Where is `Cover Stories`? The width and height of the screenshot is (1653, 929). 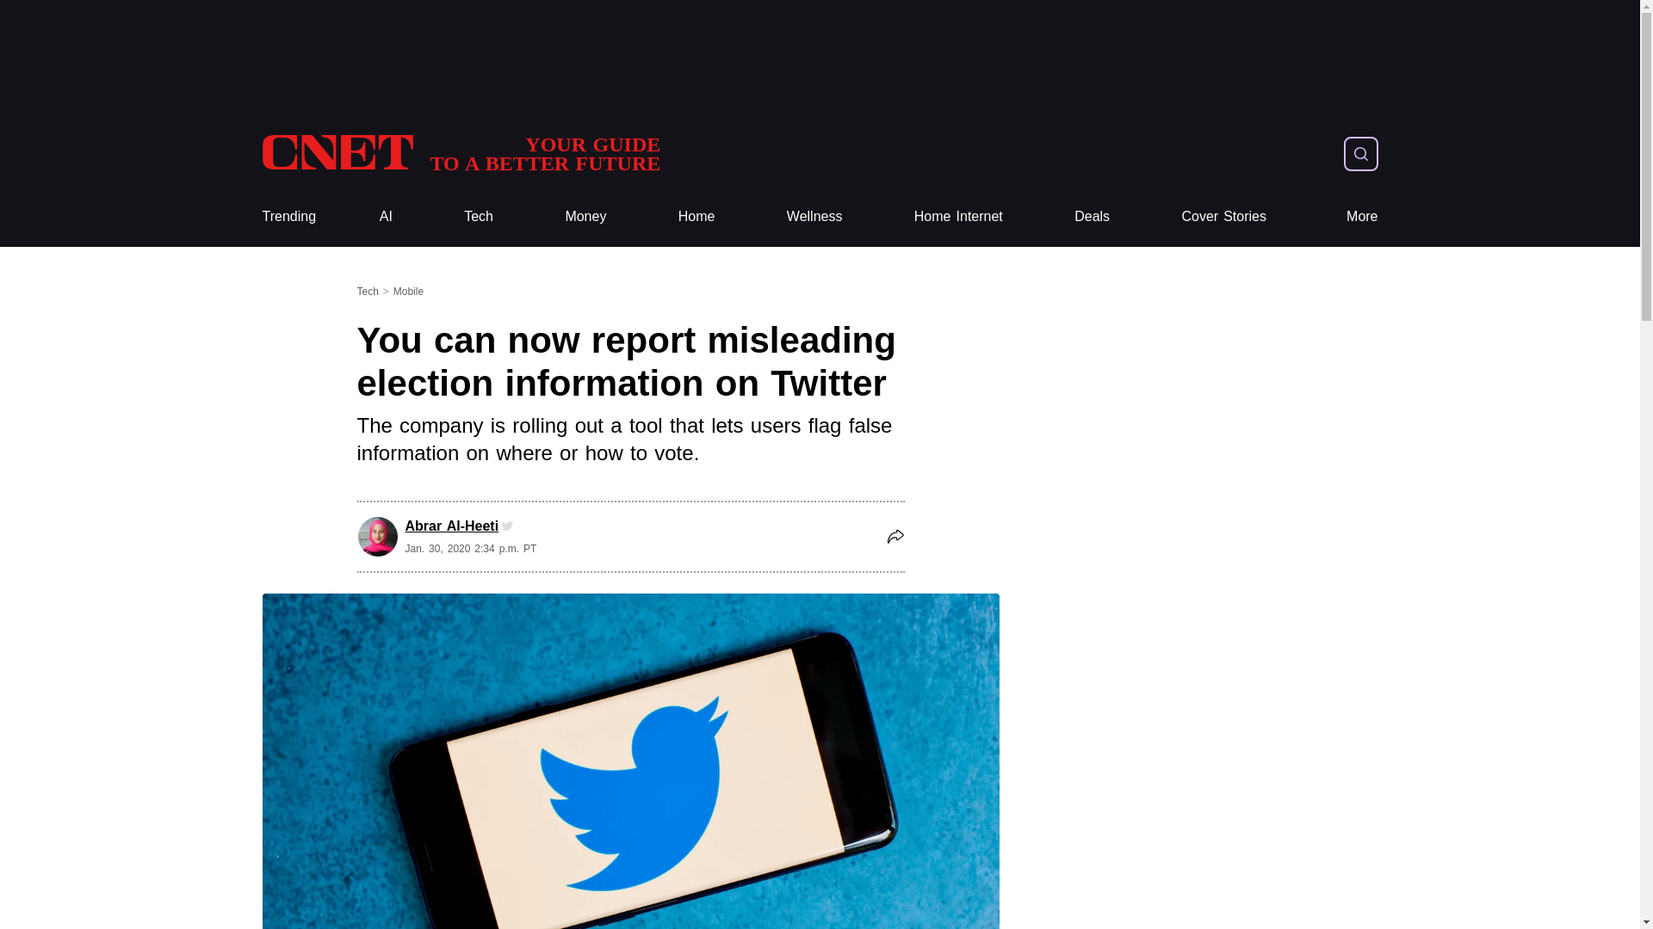
Cover Stories is located at coordinates (1223, 217).